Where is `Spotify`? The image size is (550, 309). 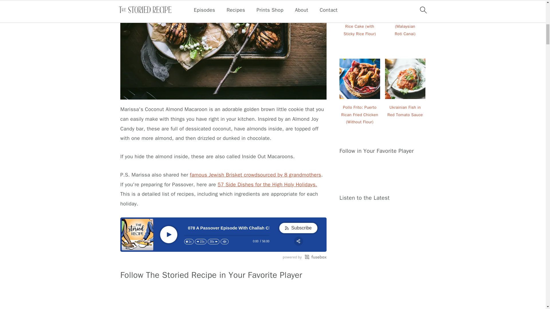 Spotify is located at coordinates (147, 295).